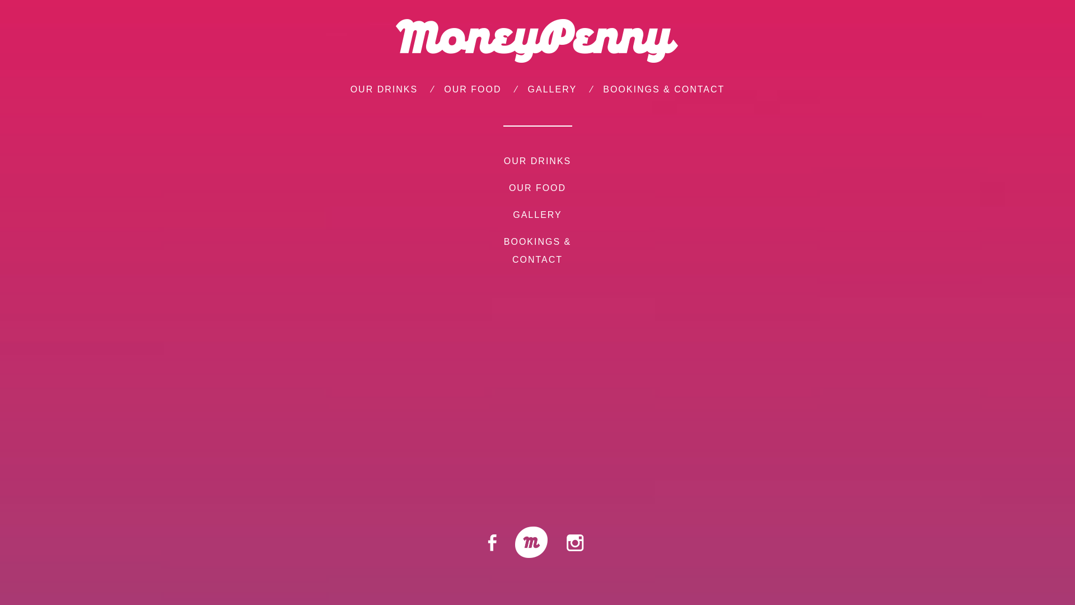 The width and height of the screenshot is (1075, 605). Describe the element at coordinates (473, 90) in the screenshot. I see `OUR FOOD` at that location.